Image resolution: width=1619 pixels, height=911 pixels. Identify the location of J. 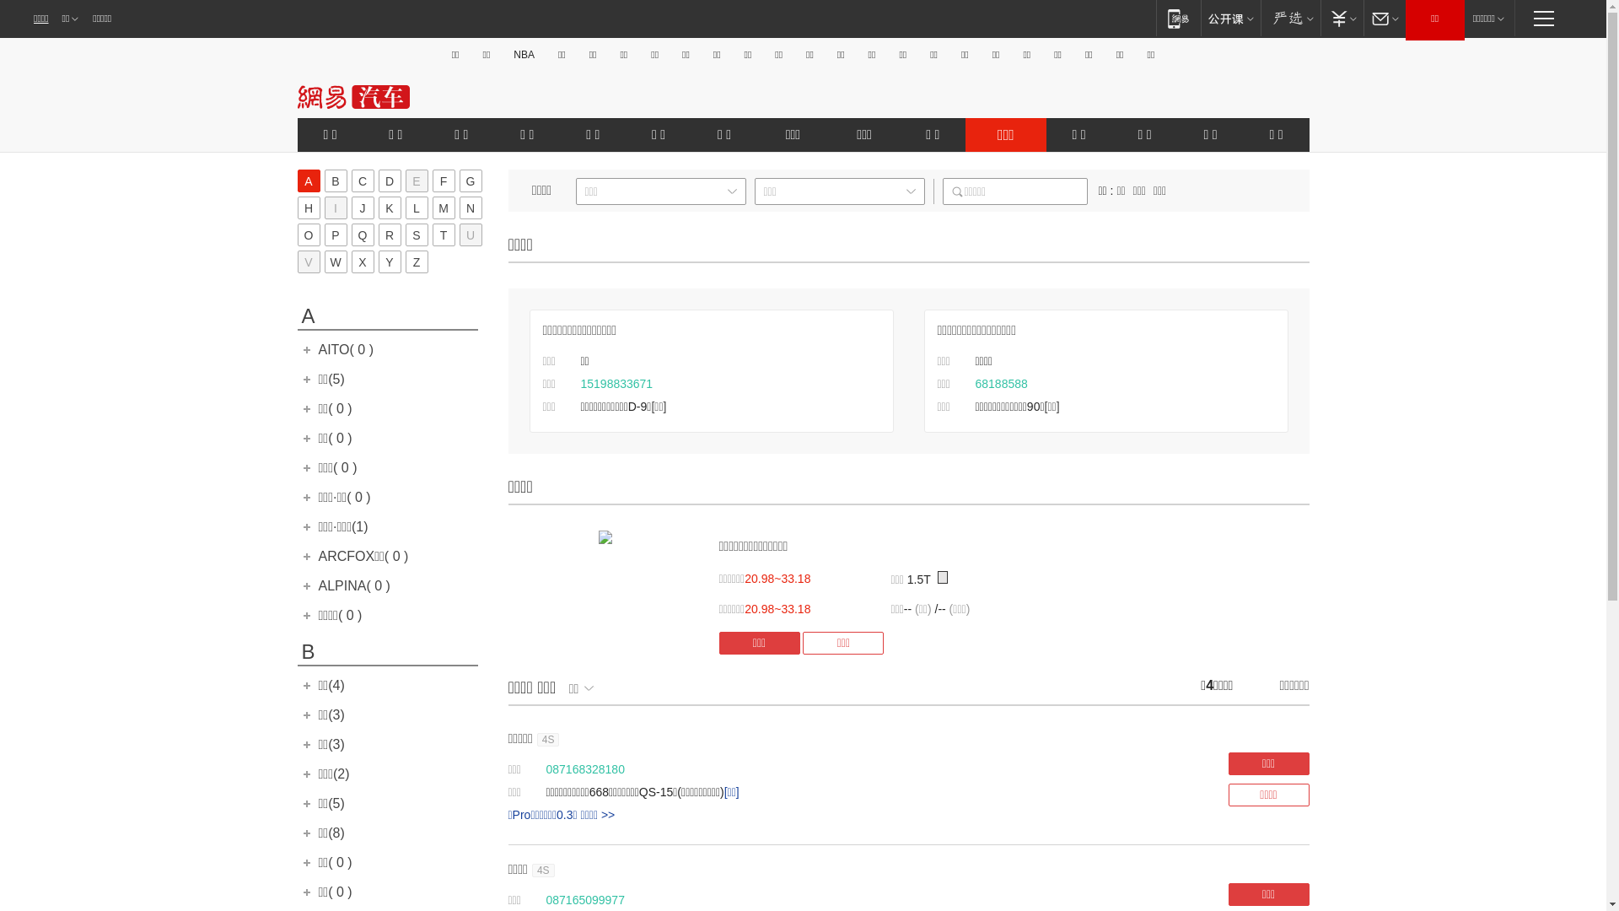
(363, 208).